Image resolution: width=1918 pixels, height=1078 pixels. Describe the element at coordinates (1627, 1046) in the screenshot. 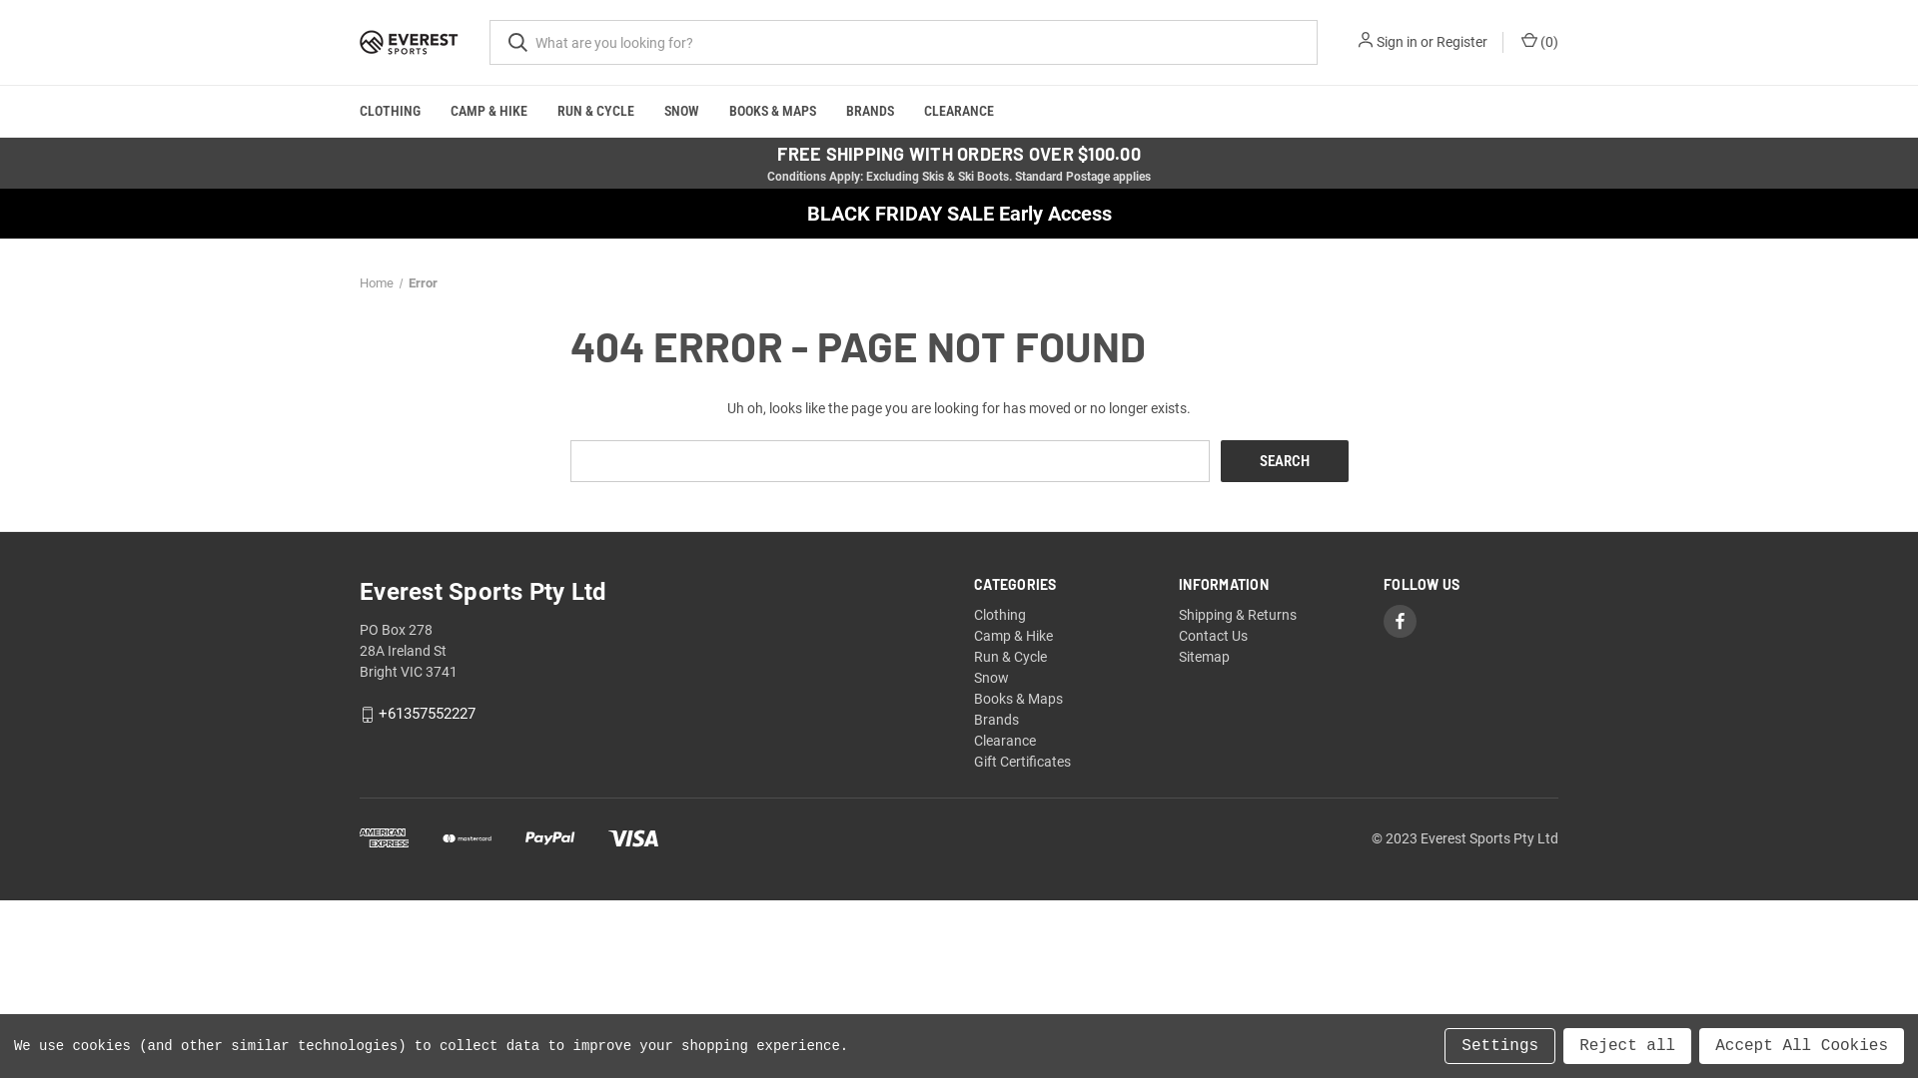

I see `Reject all` at that location.